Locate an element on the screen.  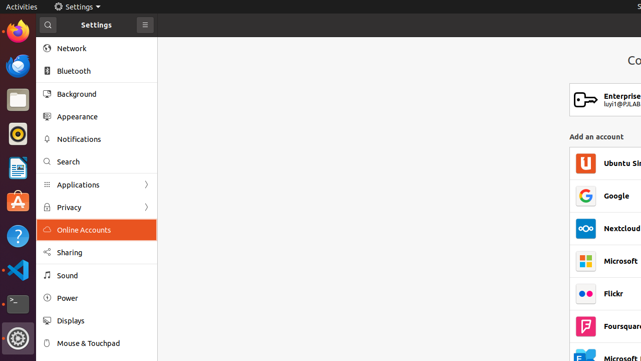
Privacy is located at coordinates (97, 208).